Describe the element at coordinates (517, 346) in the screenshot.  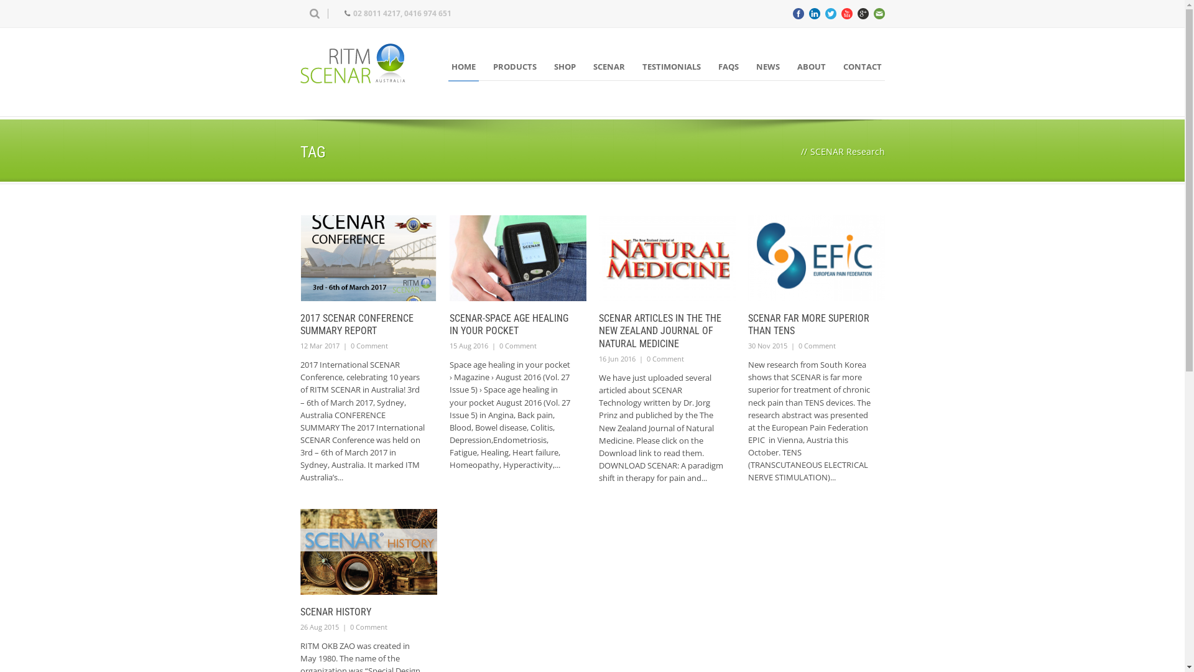
I see `0 Comment` at that location.